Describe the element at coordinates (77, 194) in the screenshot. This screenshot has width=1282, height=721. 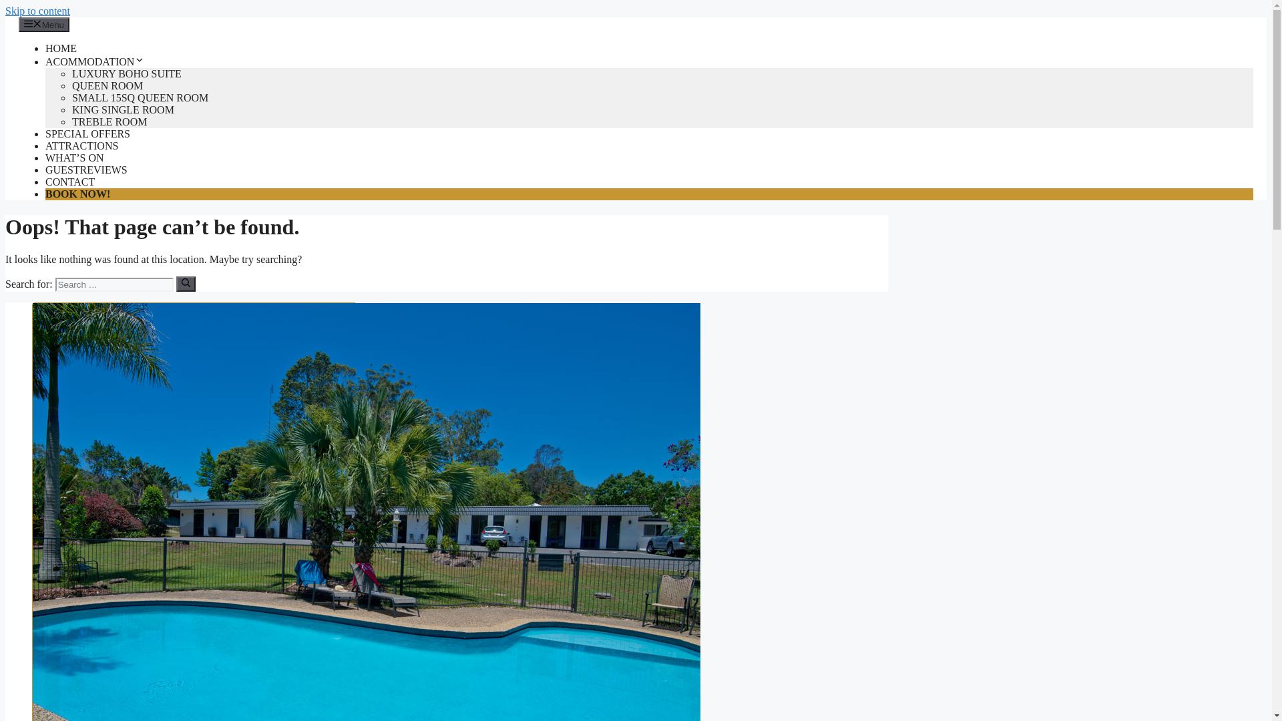
I see `BOOK NOW!` at that location.